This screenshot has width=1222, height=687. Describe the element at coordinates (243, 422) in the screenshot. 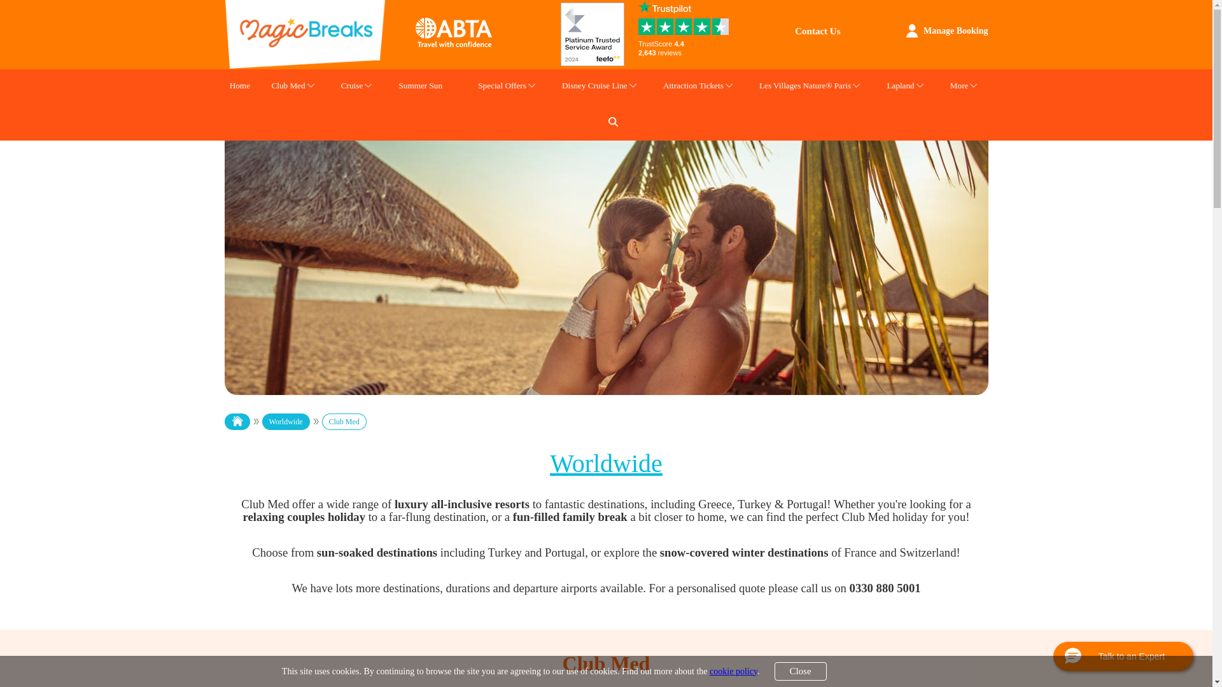

I see `Go to Homepage` at that location.